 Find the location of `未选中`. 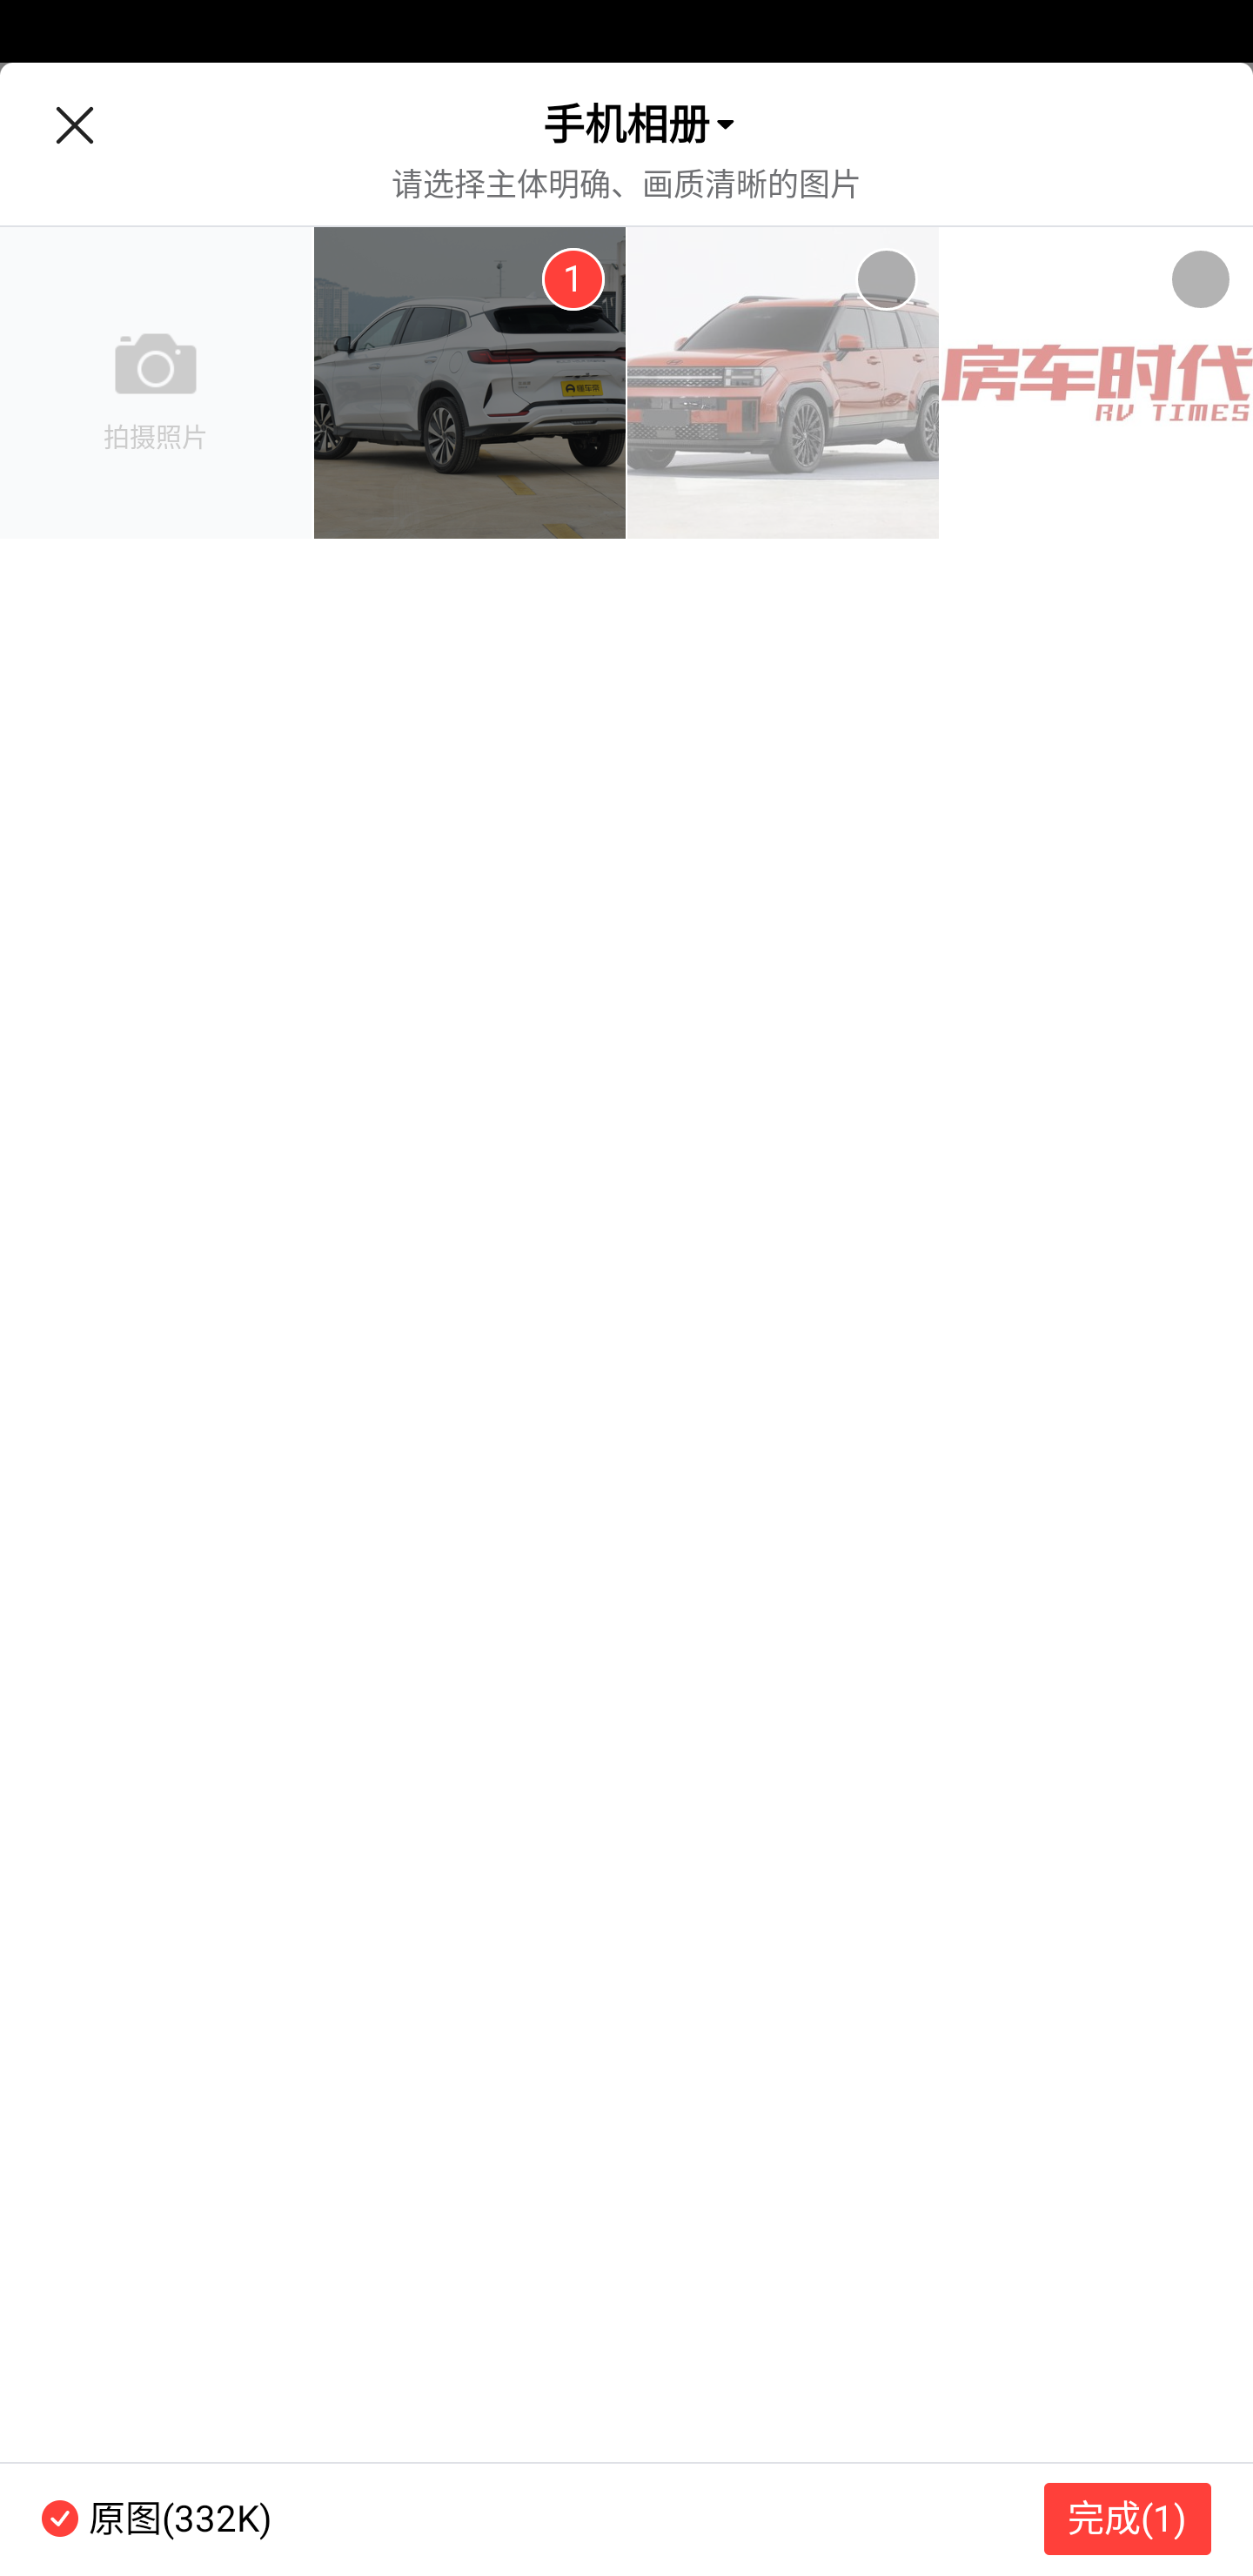

未选中 is located at coordinates (886, 278).